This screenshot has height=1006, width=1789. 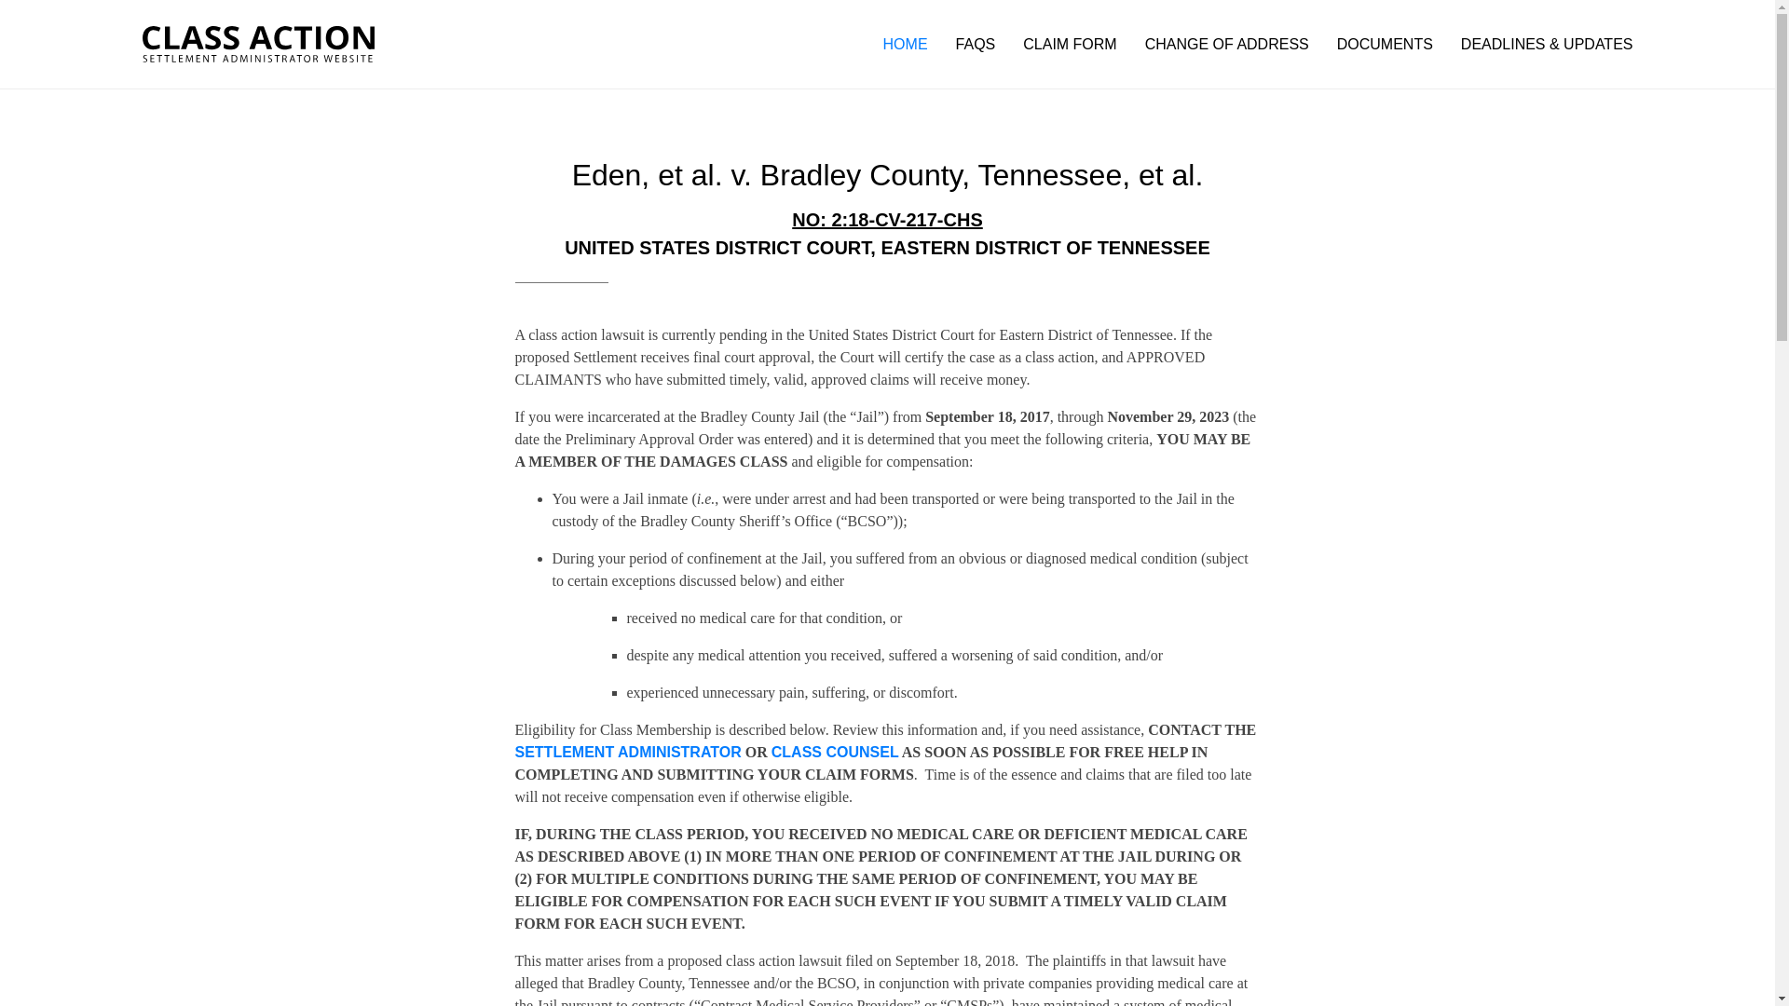 I want to click on CLAIM FORM, so click(x=1070, y=43).